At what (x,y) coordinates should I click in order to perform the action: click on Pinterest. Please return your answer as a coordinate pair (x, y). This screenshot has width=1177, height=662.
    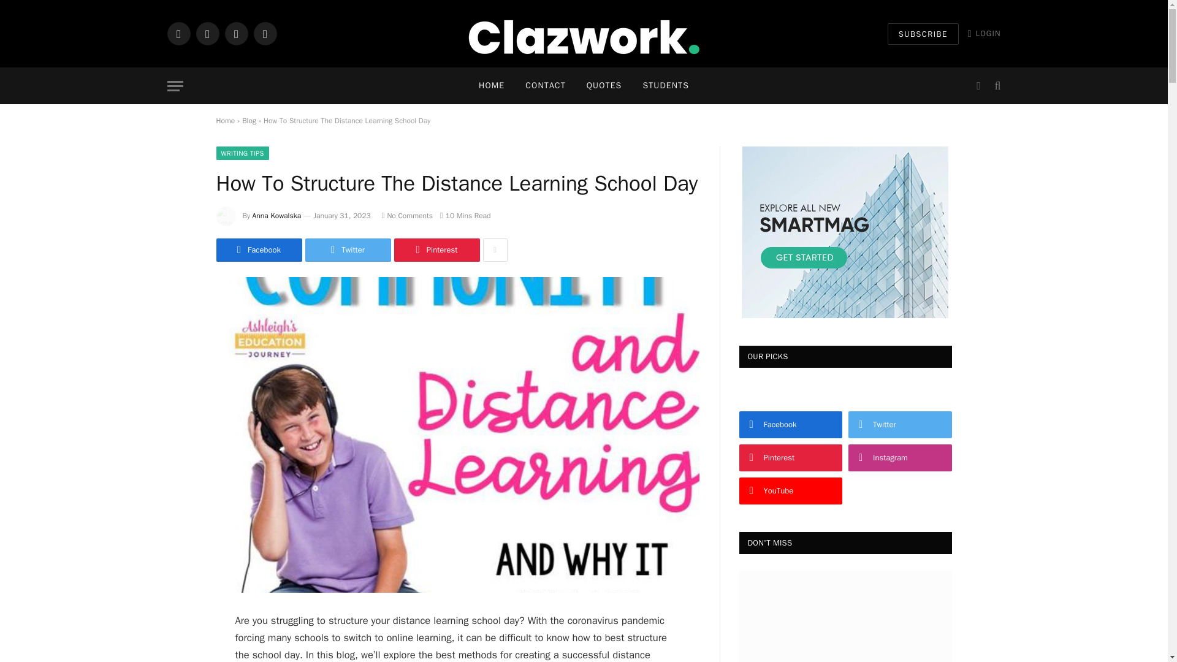
    Looking at the image, I should click on (436, 249).